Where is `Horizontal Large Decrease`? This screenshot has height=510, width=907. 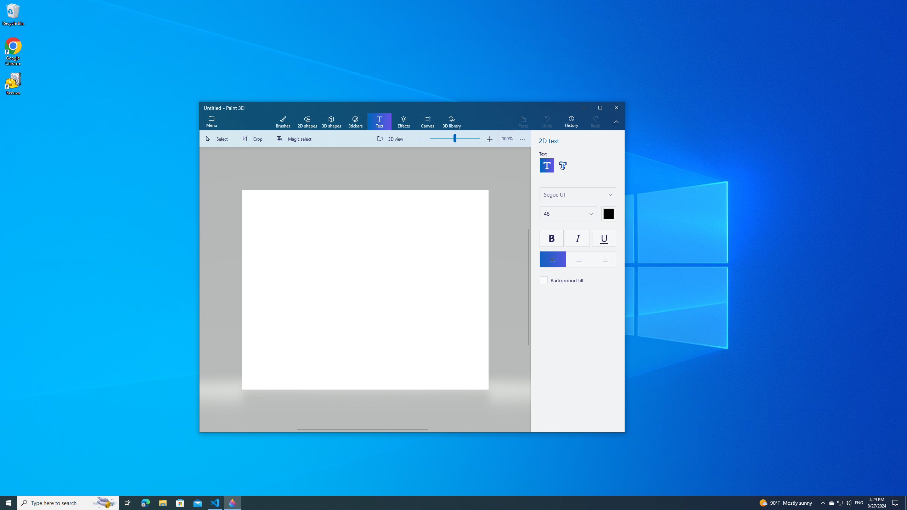 Horizontal Large Decrease is located at coordinates (248, 429).